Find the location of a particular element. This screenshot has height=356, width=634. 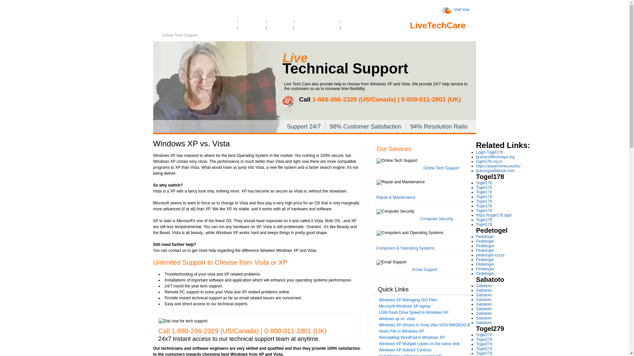

Our Plans is located at coordinates (356, 26).